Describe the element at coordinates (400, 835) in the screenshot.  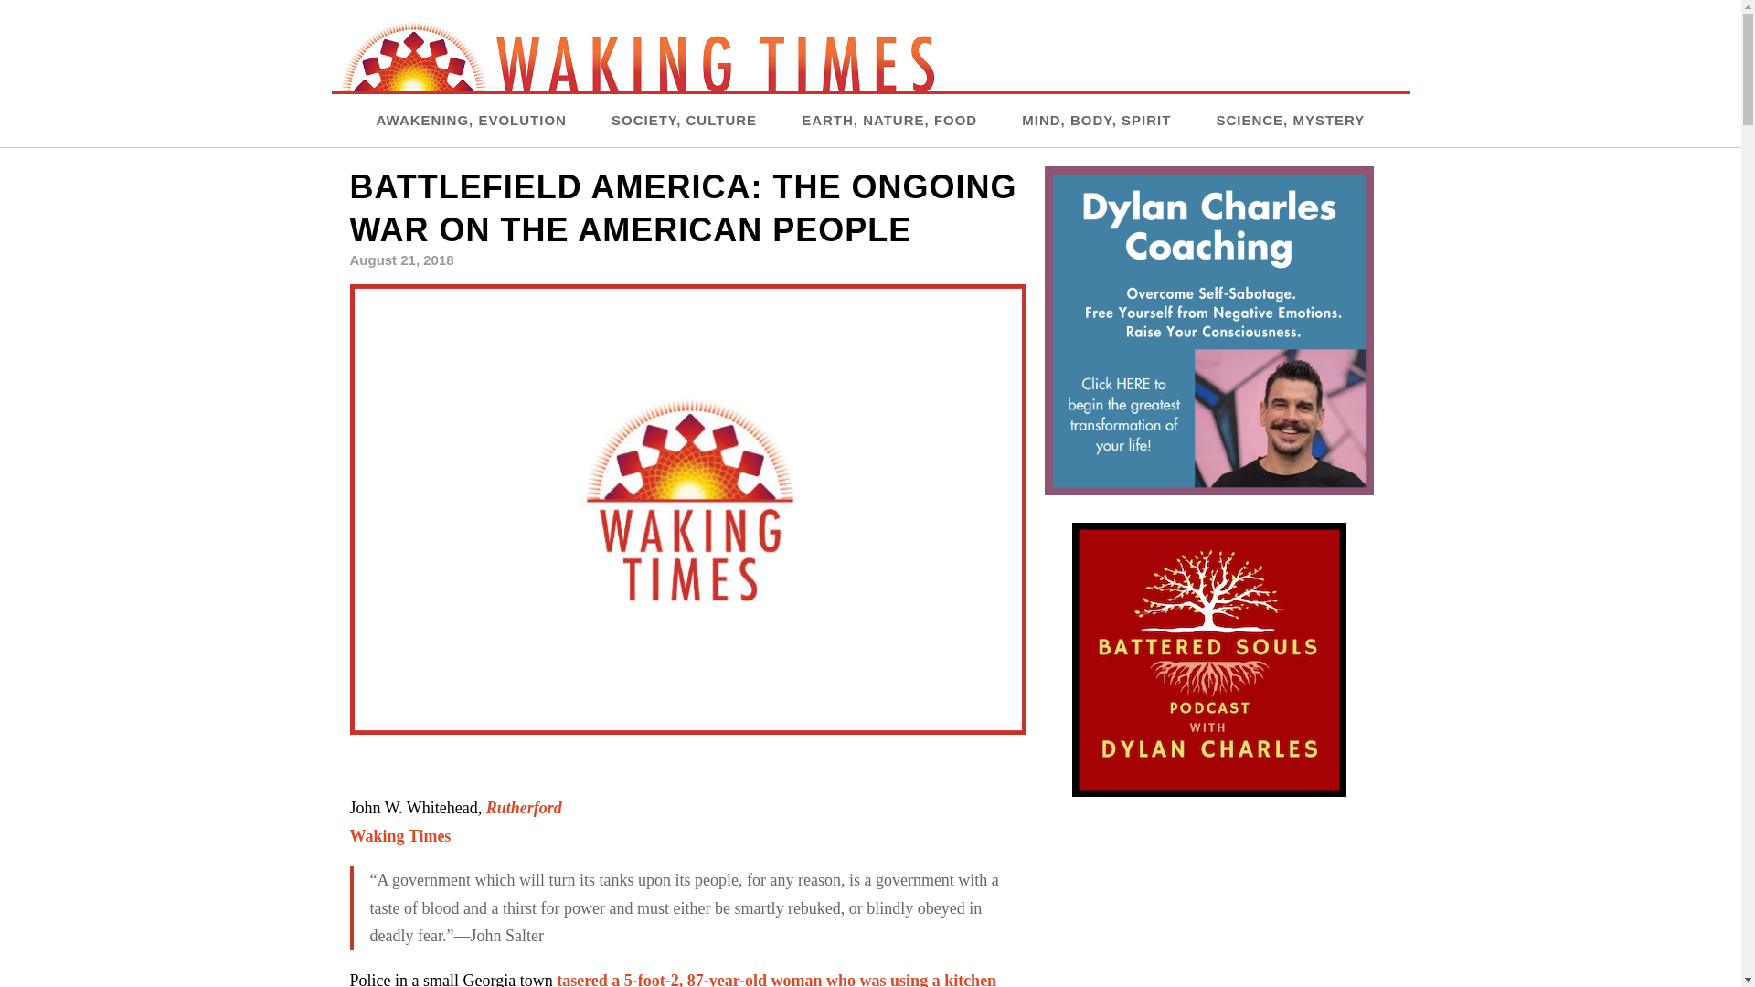
I see `Waking Times` at that location.